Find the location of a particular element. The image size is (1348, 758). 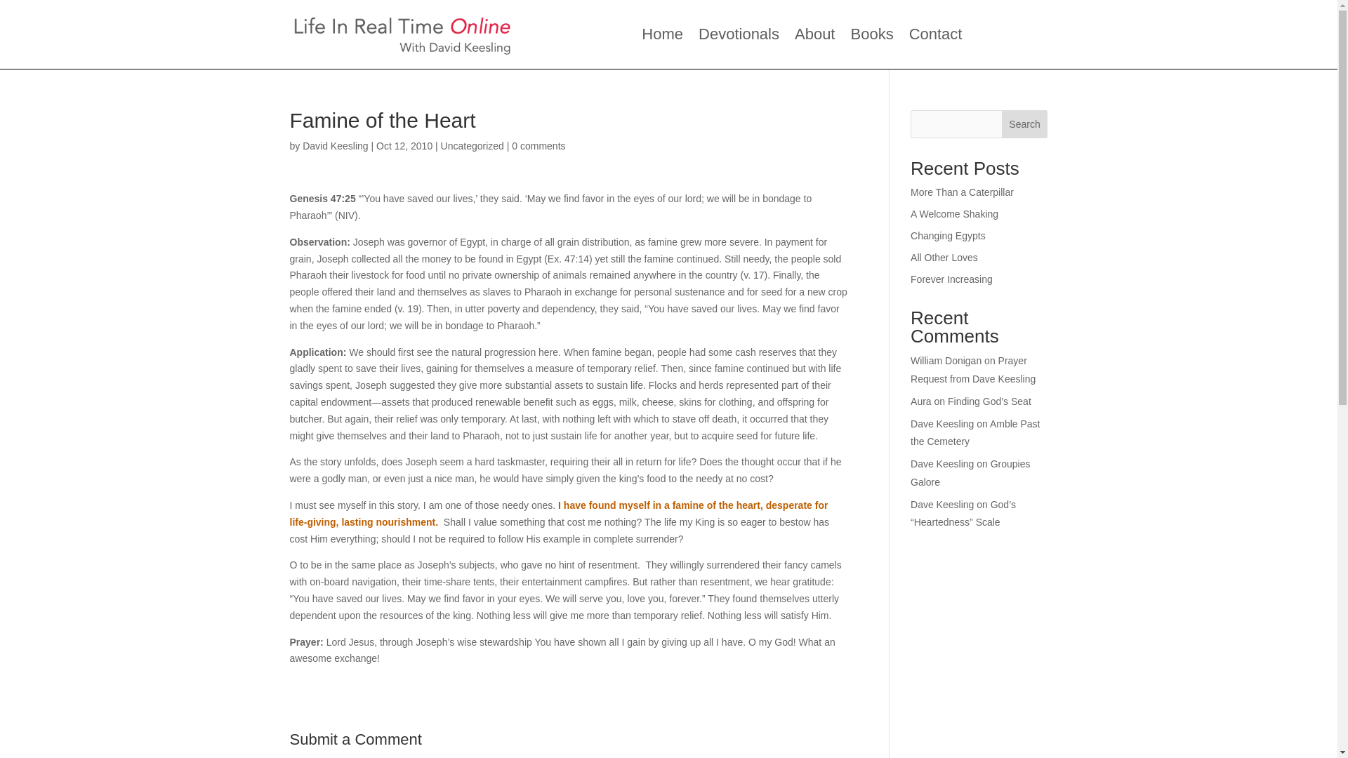

0 comments is located at coordinates (538, 146).